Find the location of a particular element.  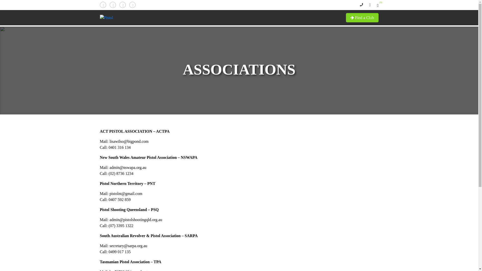

admin@nswapa.org.au is located at coordinates (128, 168).